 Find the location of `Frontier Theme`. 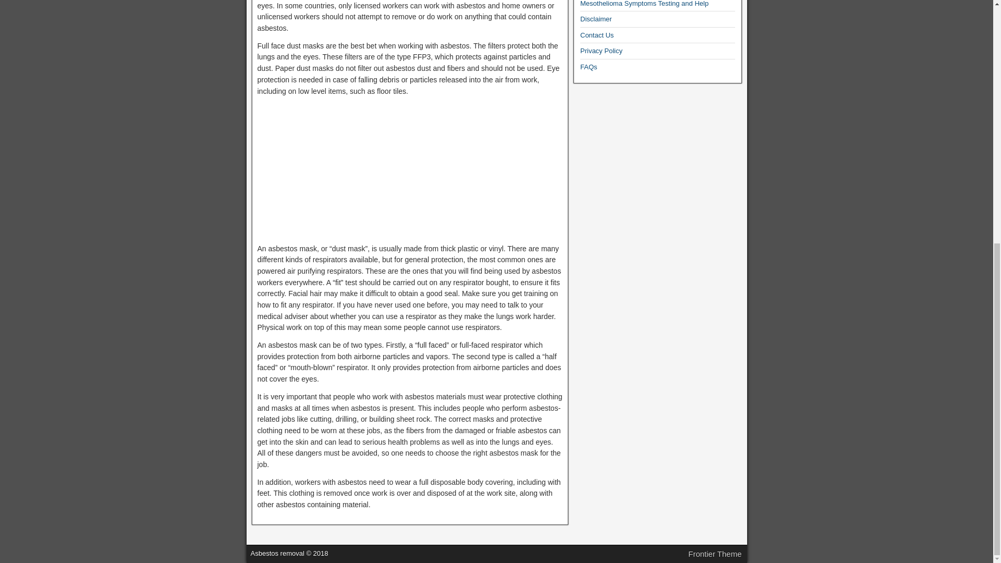

Frontier Theme is located at coordinates (715, 554).